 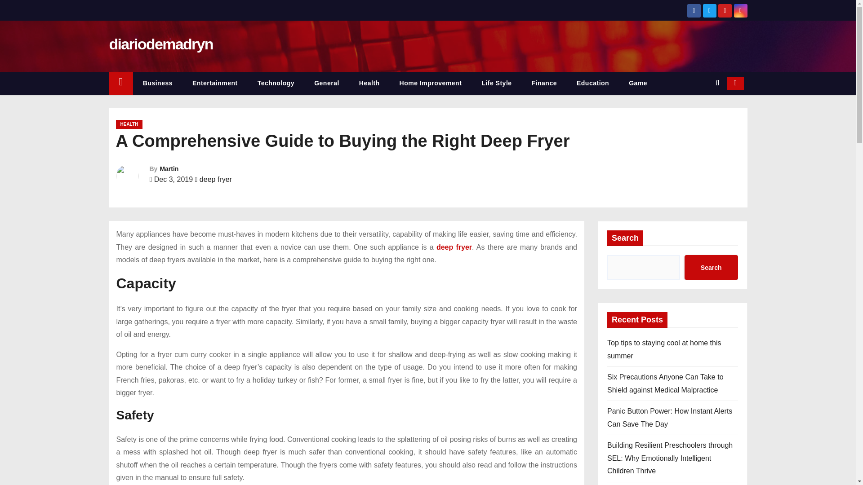 I want to click on Entertainment, so click(x=215, y=83).